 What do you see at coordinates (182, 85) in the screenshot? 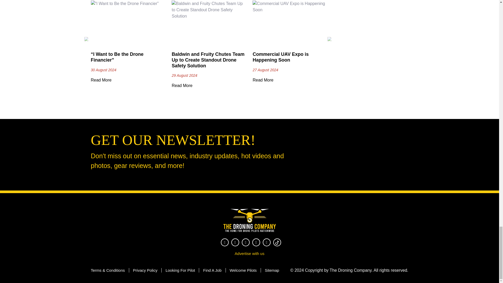
I see `Read More` at bounding box center [182, 85].